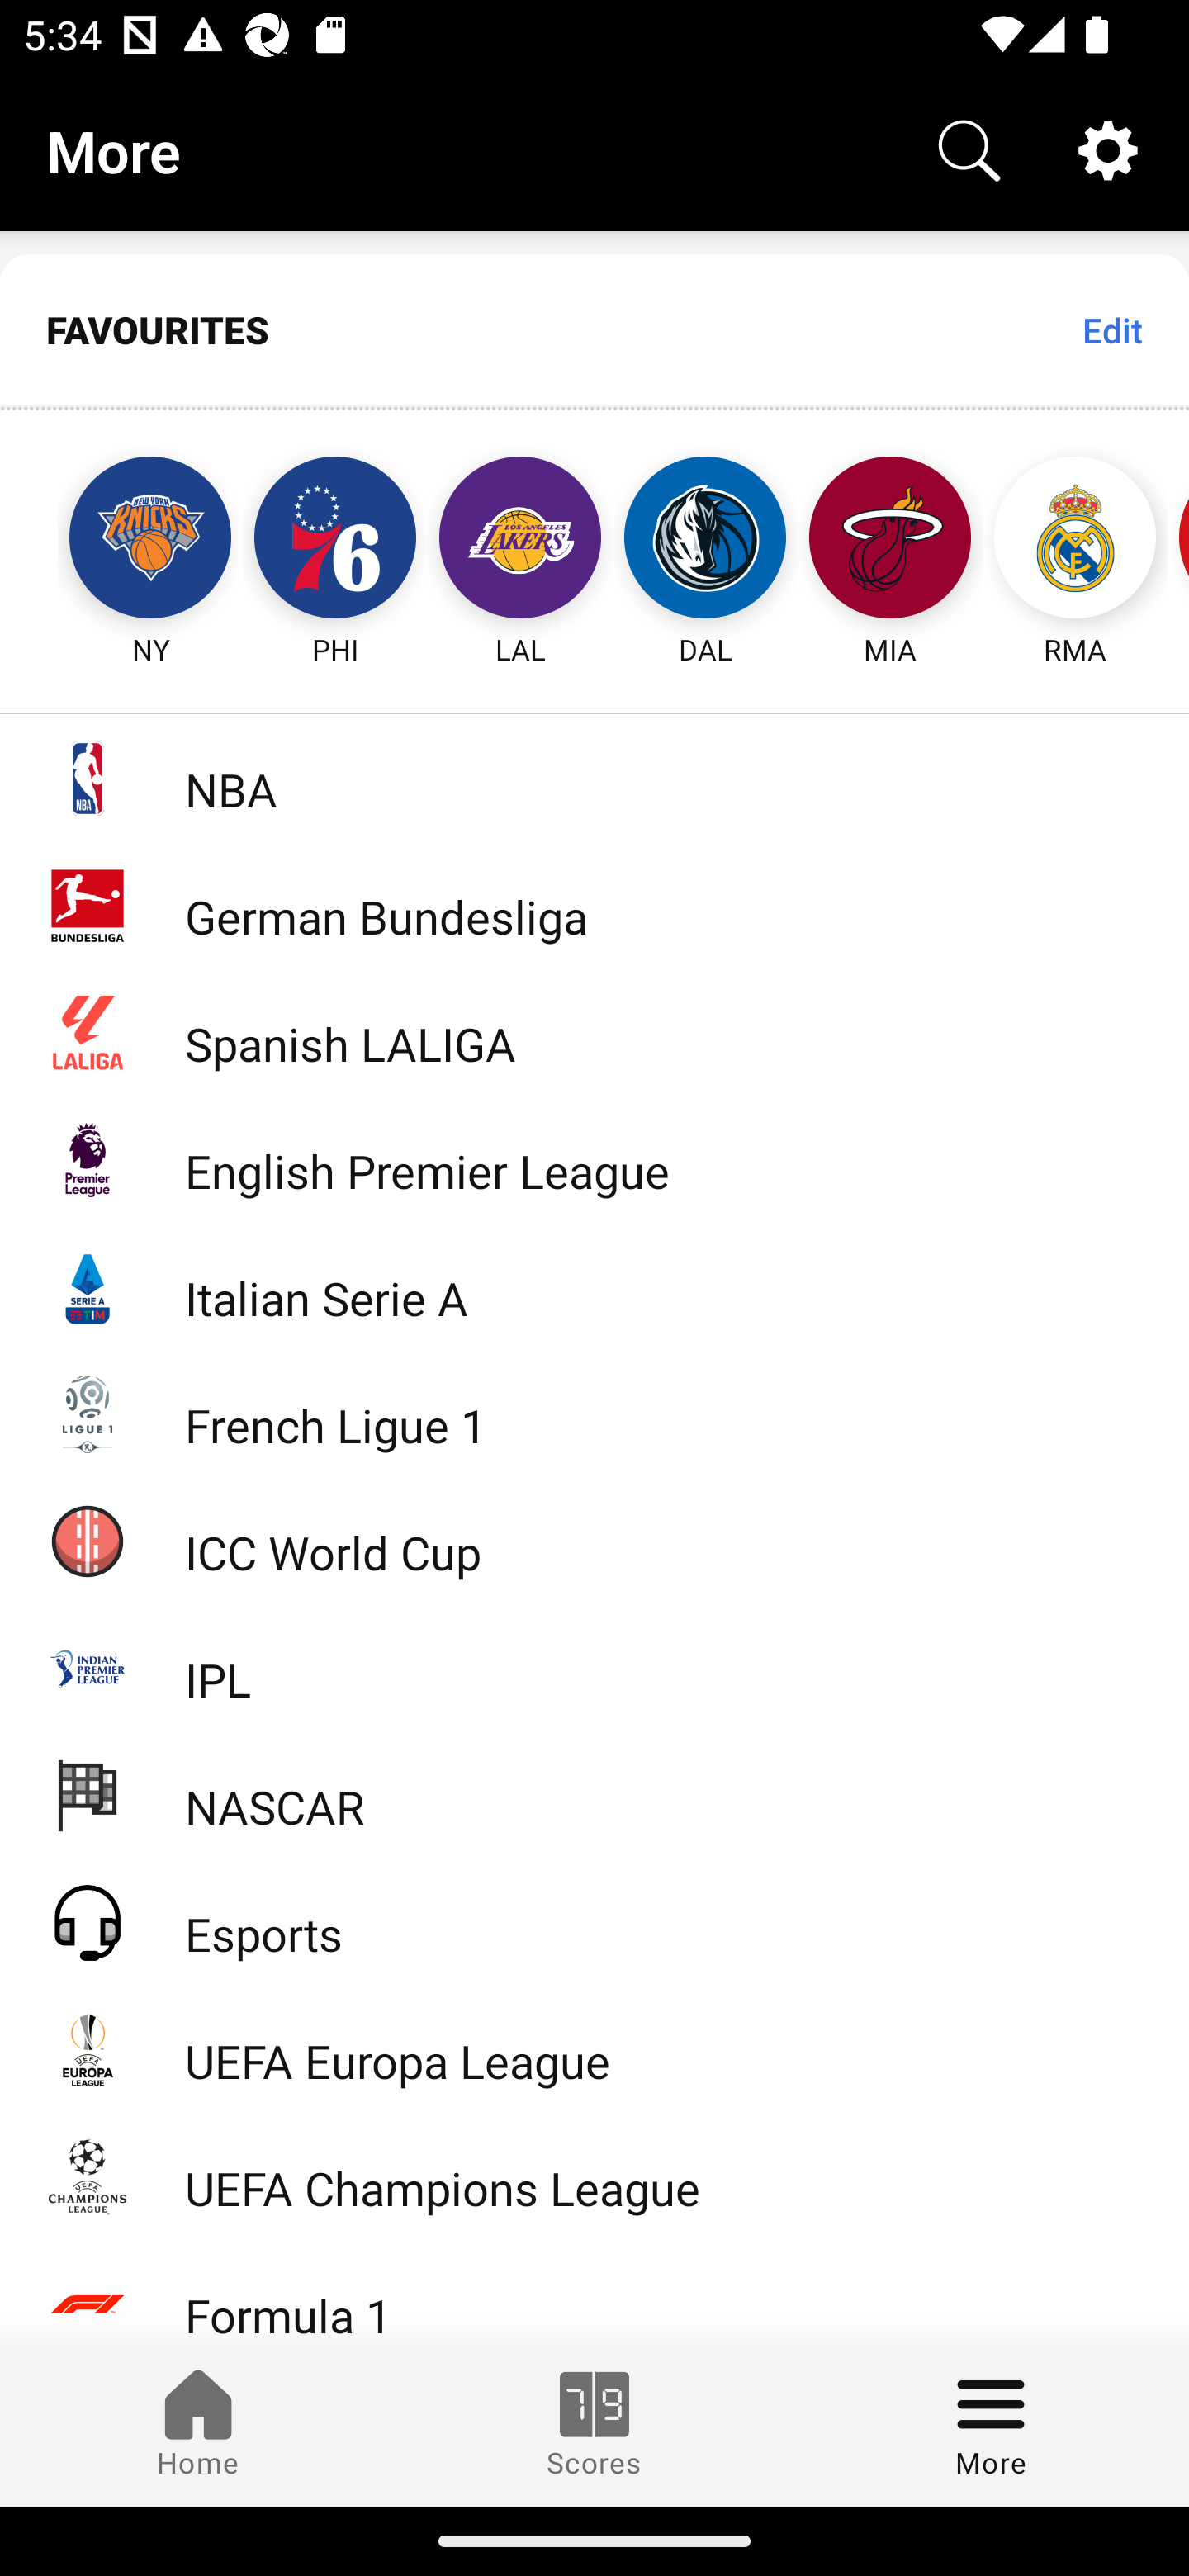 The width and height of the screenshot is (1189, 2576). What do you see at coordinates (520, 540) in the screenshot?
I see `LAL Los Angeles Lakers` at bounding box center [520, 540].